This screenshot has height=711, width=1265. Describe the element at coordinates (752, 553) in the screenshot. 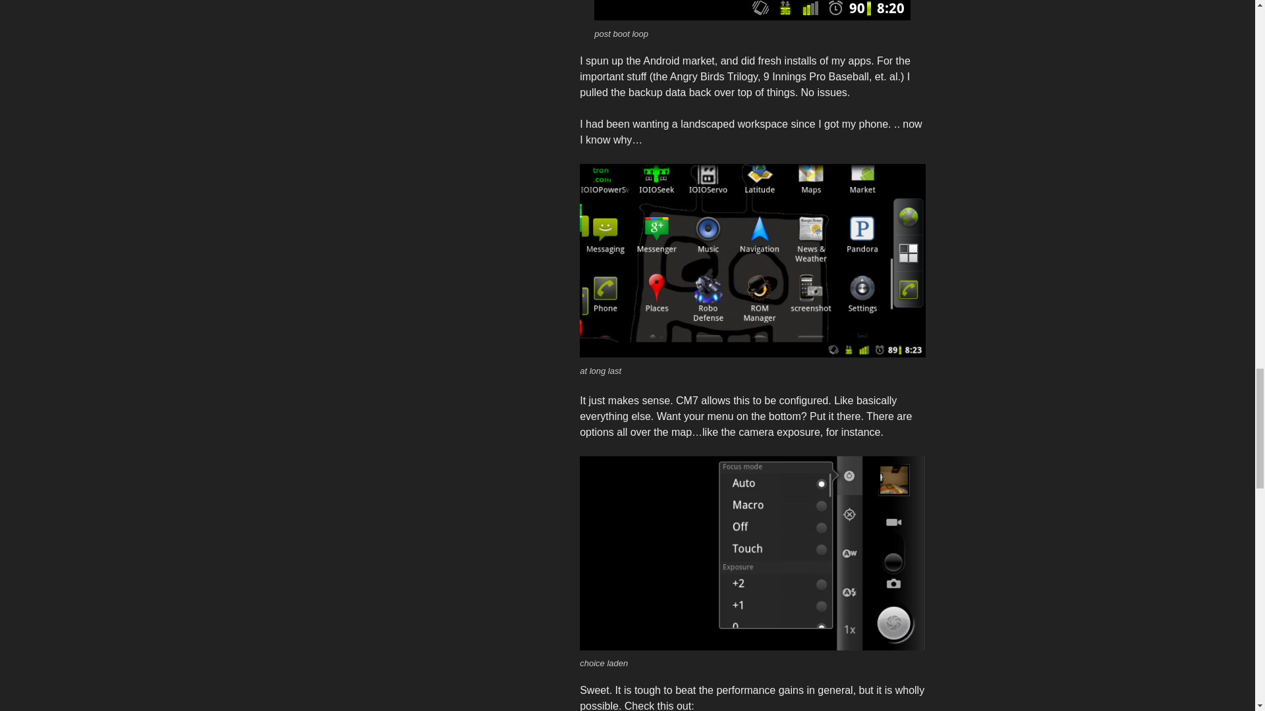

I see `cyanogenmod71-camera` at that location.